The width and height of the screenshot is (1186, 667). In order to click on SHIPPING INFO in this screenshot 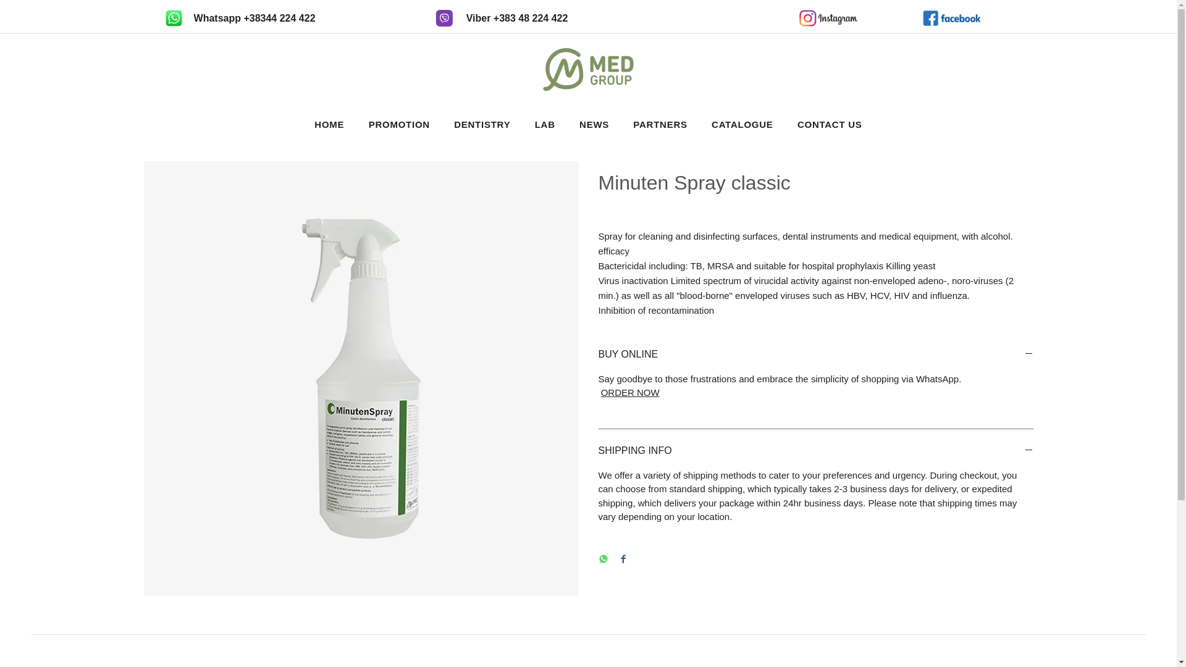, I will do `click(815, 451)`.